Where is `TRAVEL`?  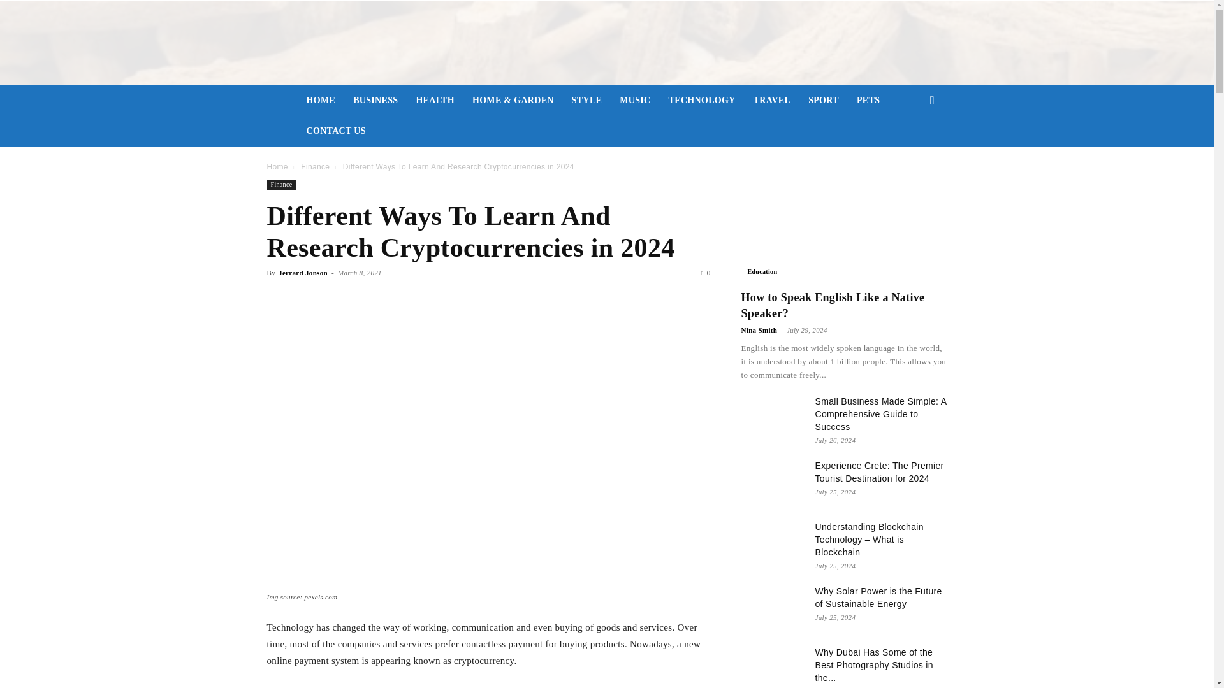
TRAVEL is located at coordinates (771, 101).